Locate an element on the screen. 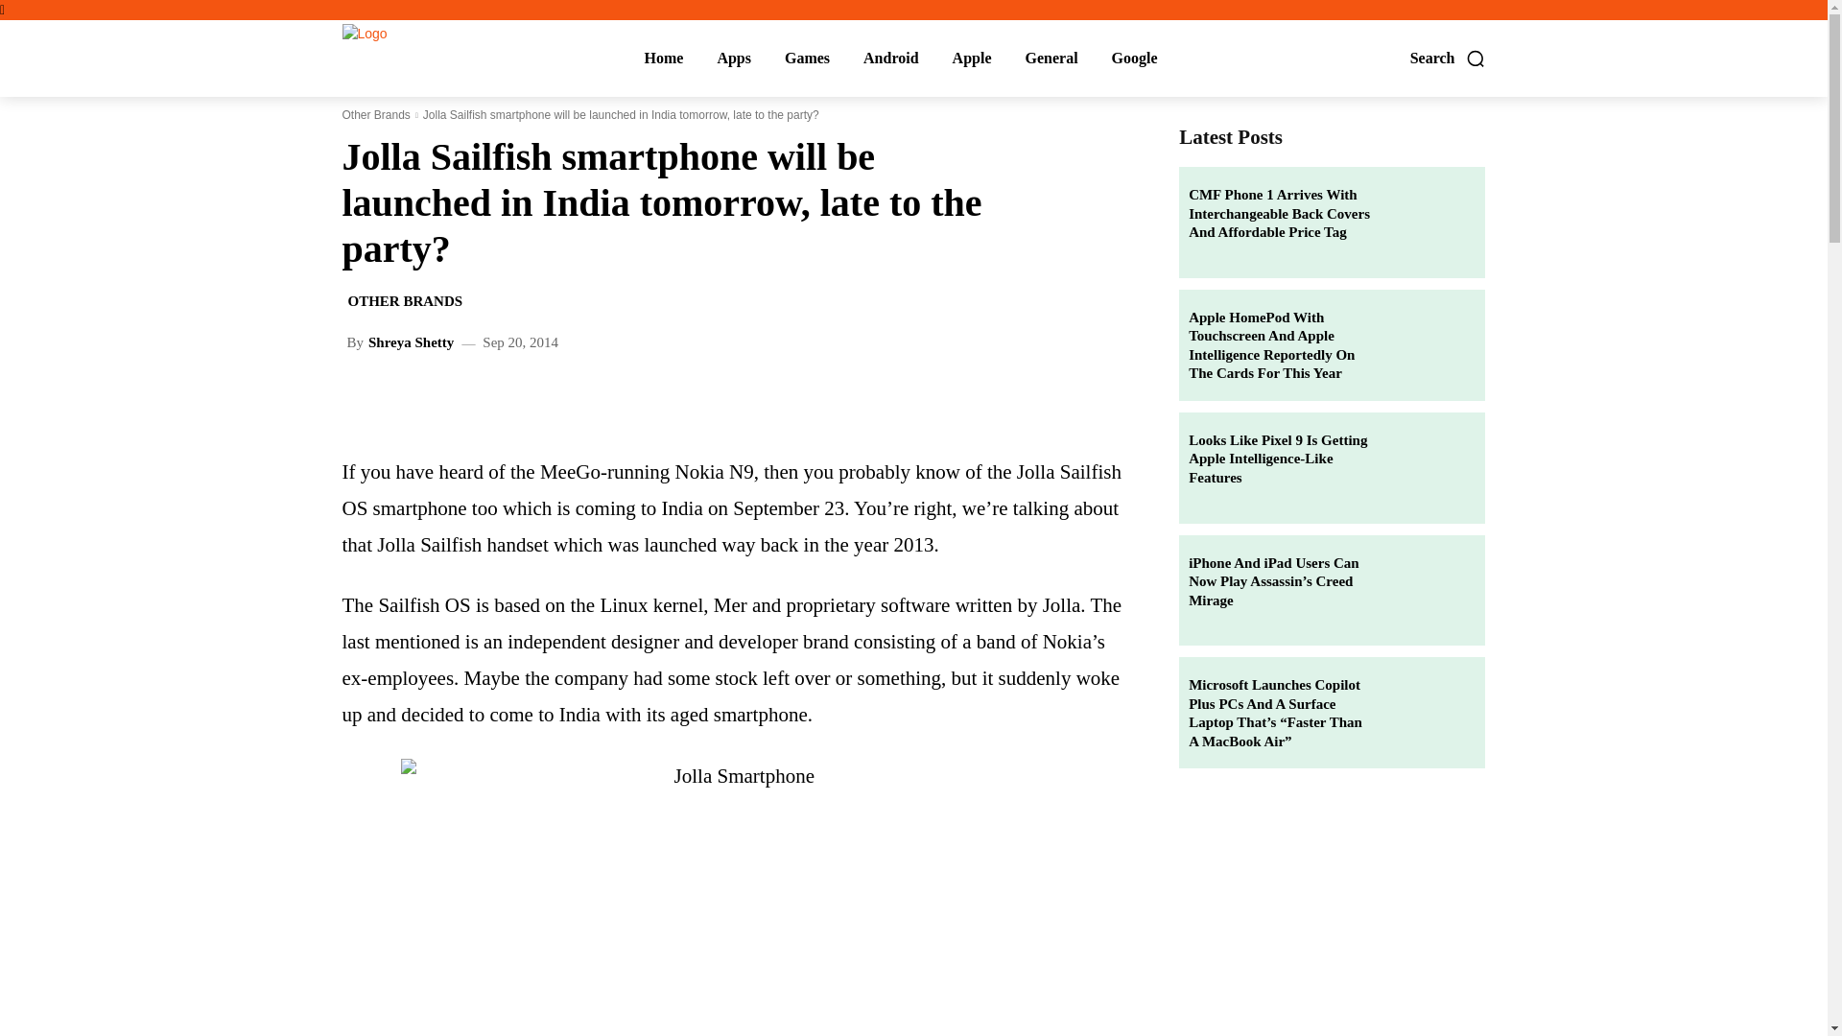 Image resolution: width=1842 pixels, height=1036 pixels. Shreya Shetty is located at coordinates (411, 342).